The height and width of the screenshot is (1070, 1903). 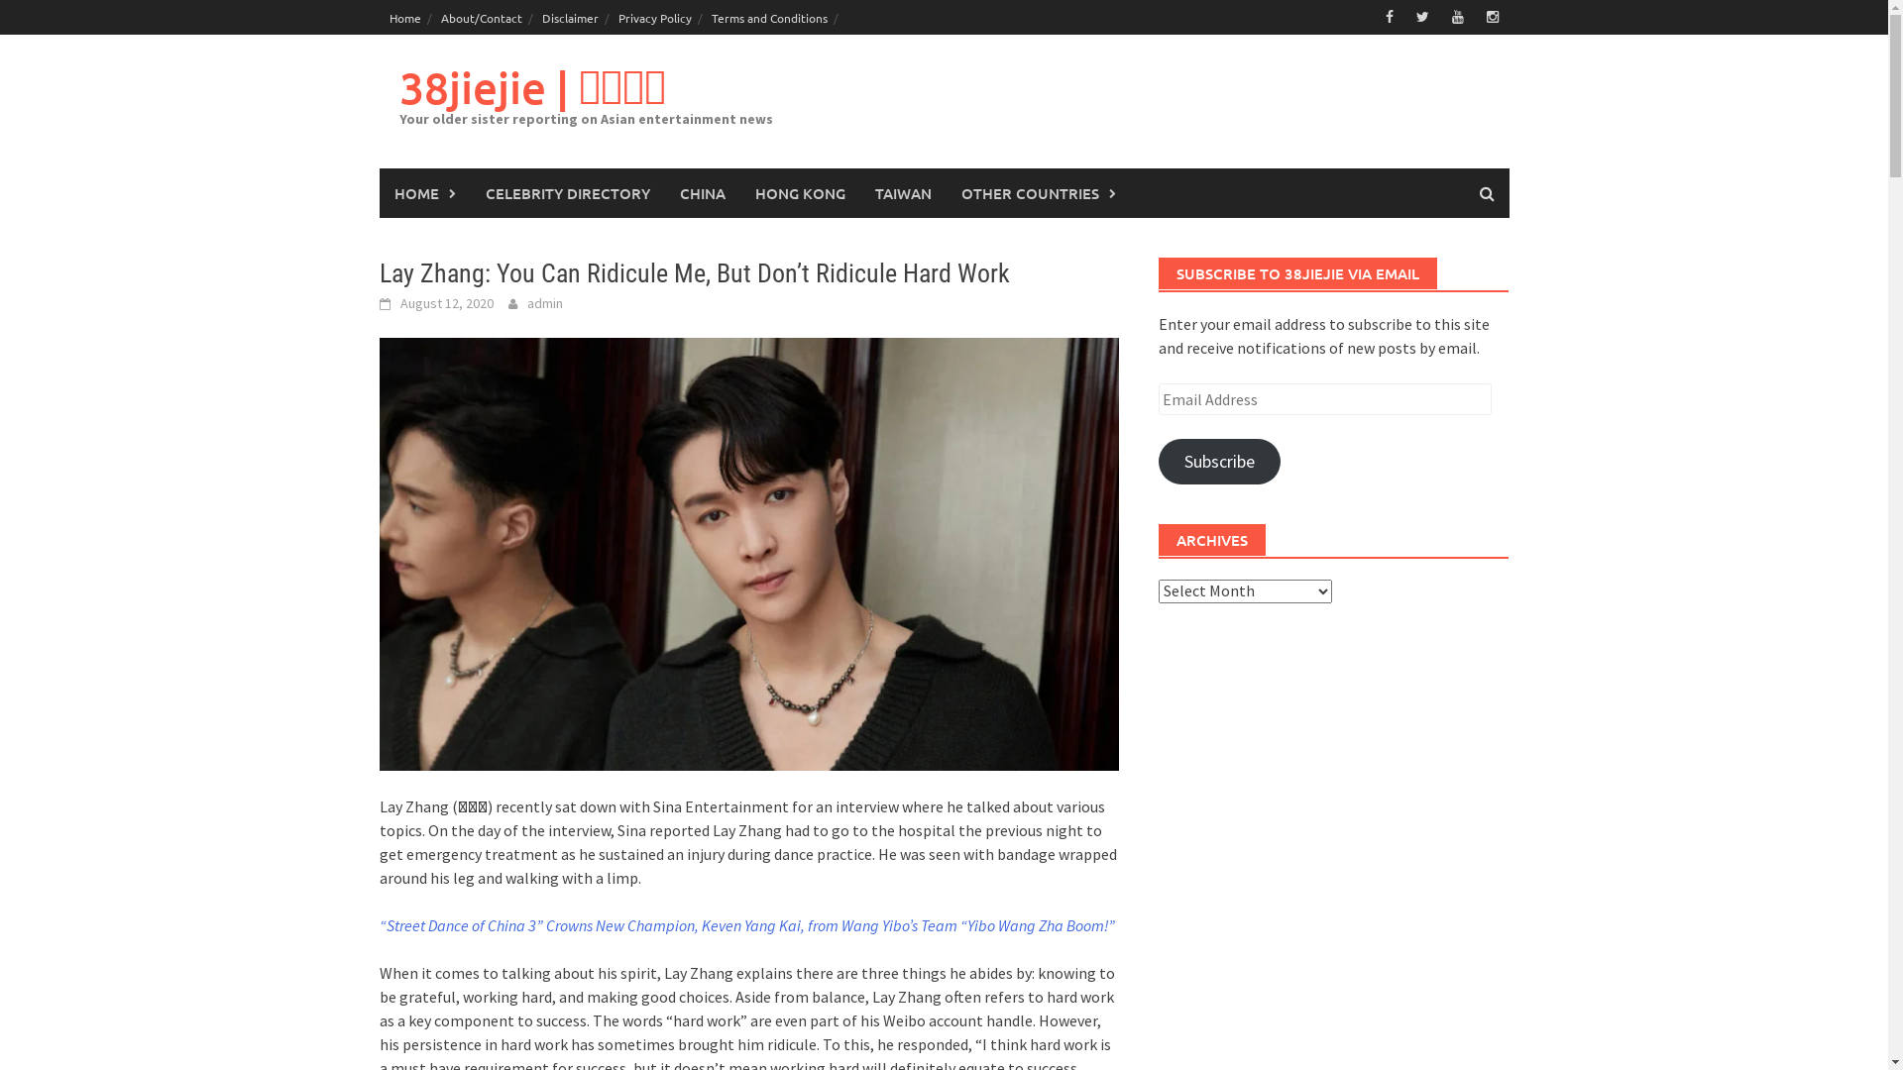 I want to click on TAIWAN, so click(x=904, y=193).